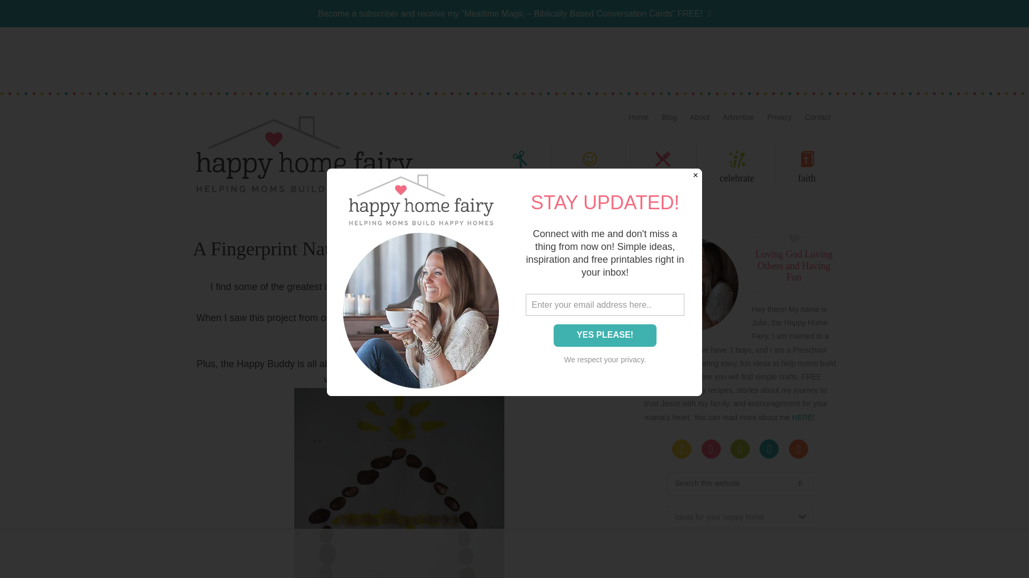  I want to click on Home, so click(638, 117).